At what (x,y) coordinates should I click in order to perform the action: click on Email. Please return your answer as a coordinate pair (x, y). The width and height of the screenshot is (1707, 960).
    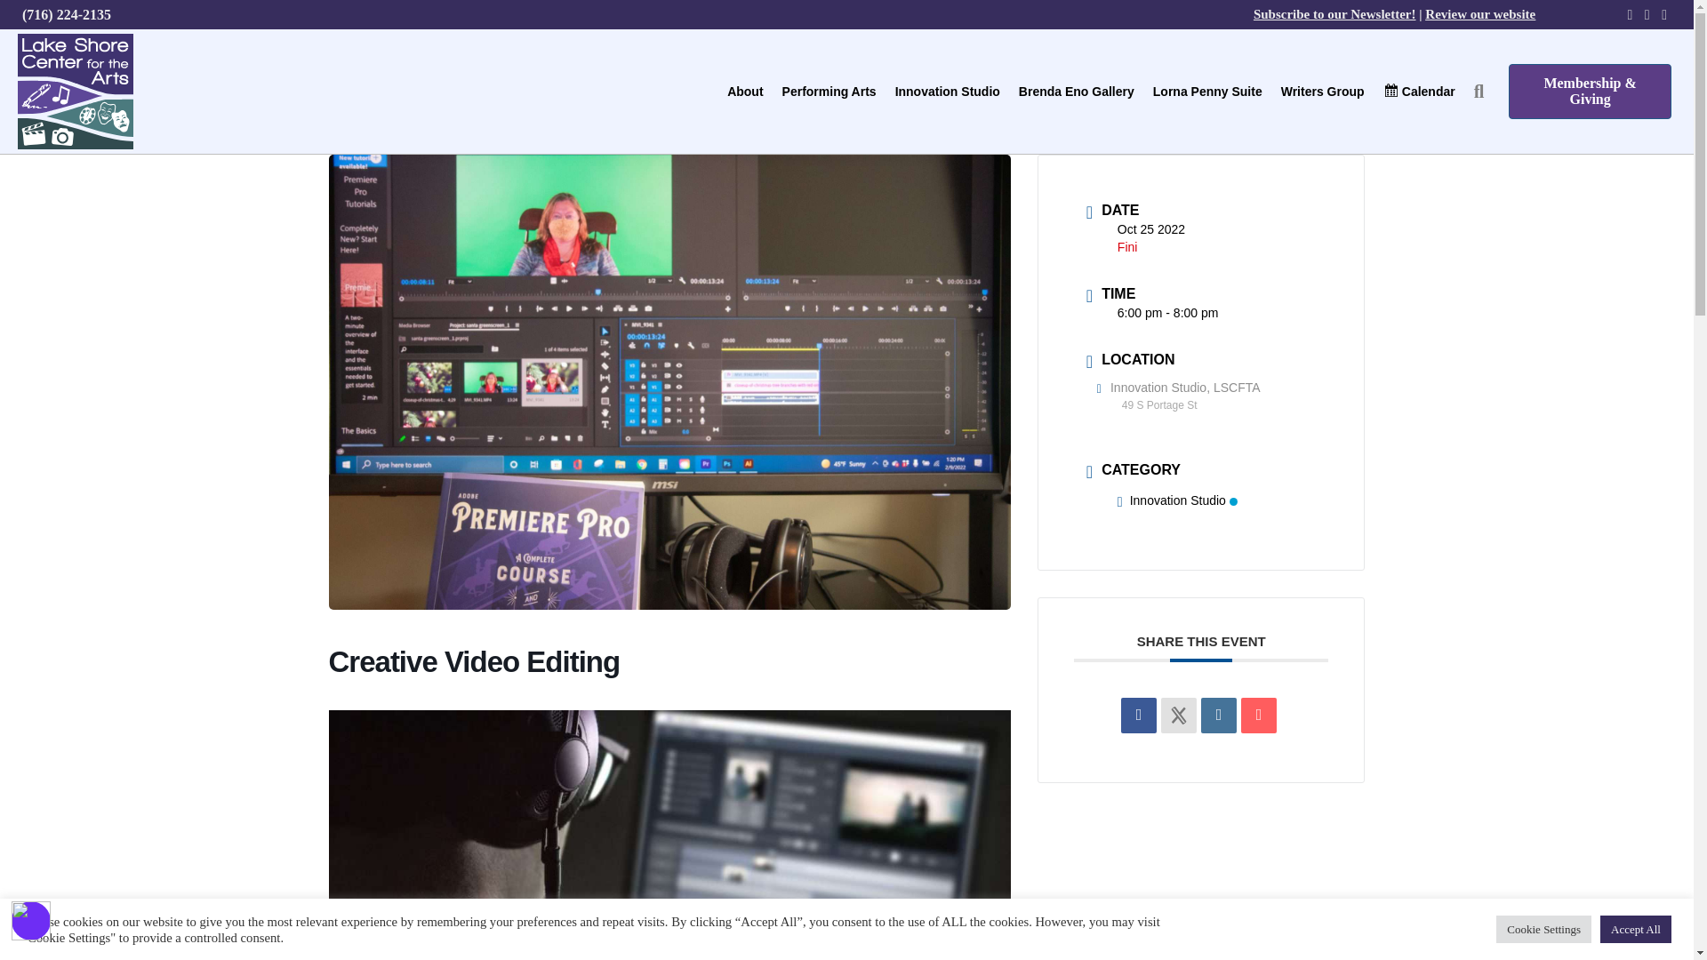
    Looking at the image, I should click on (1259, 716).